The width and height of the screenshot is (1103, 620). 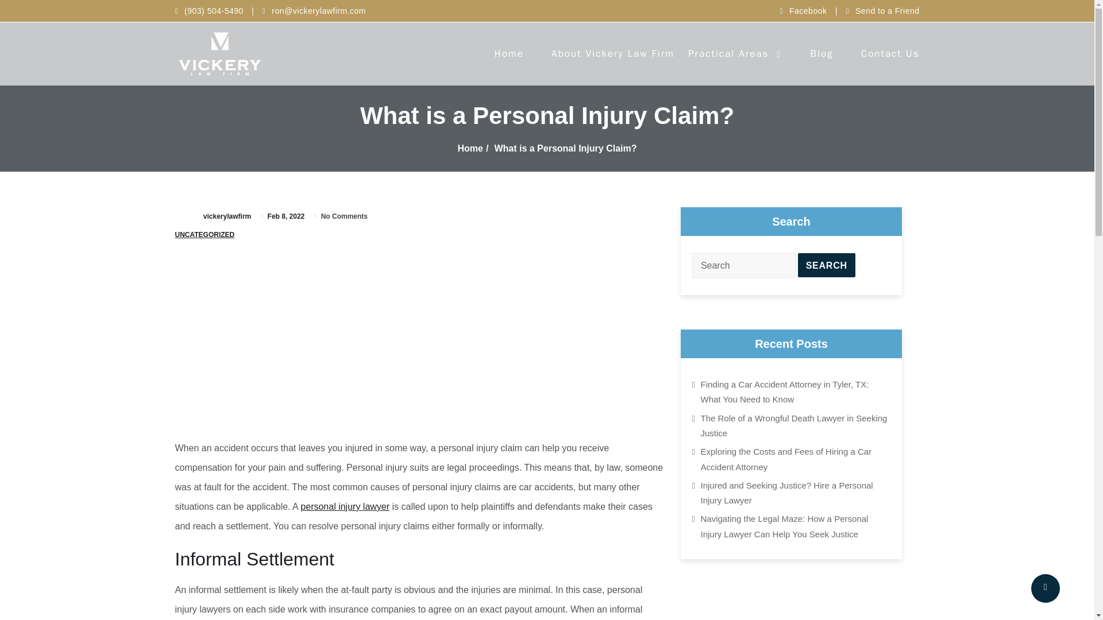 I want to click on Home, so click(x=470, y=148).